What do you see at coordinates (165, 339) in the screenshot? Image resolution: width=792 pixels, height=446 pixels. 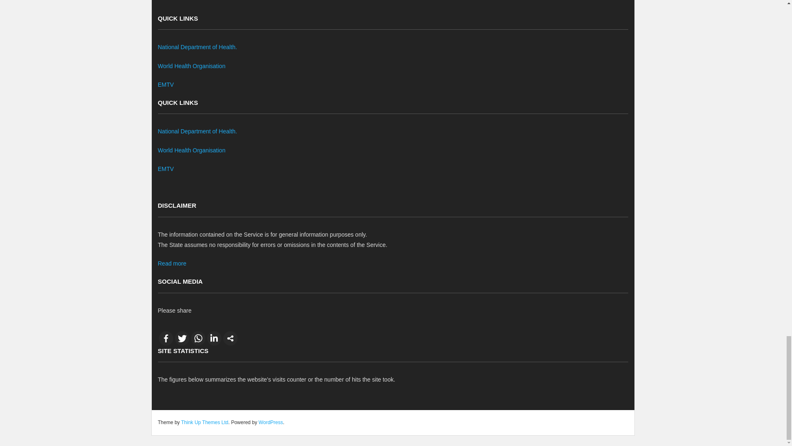 I see `Facebook` at bounding box center [165, 339].